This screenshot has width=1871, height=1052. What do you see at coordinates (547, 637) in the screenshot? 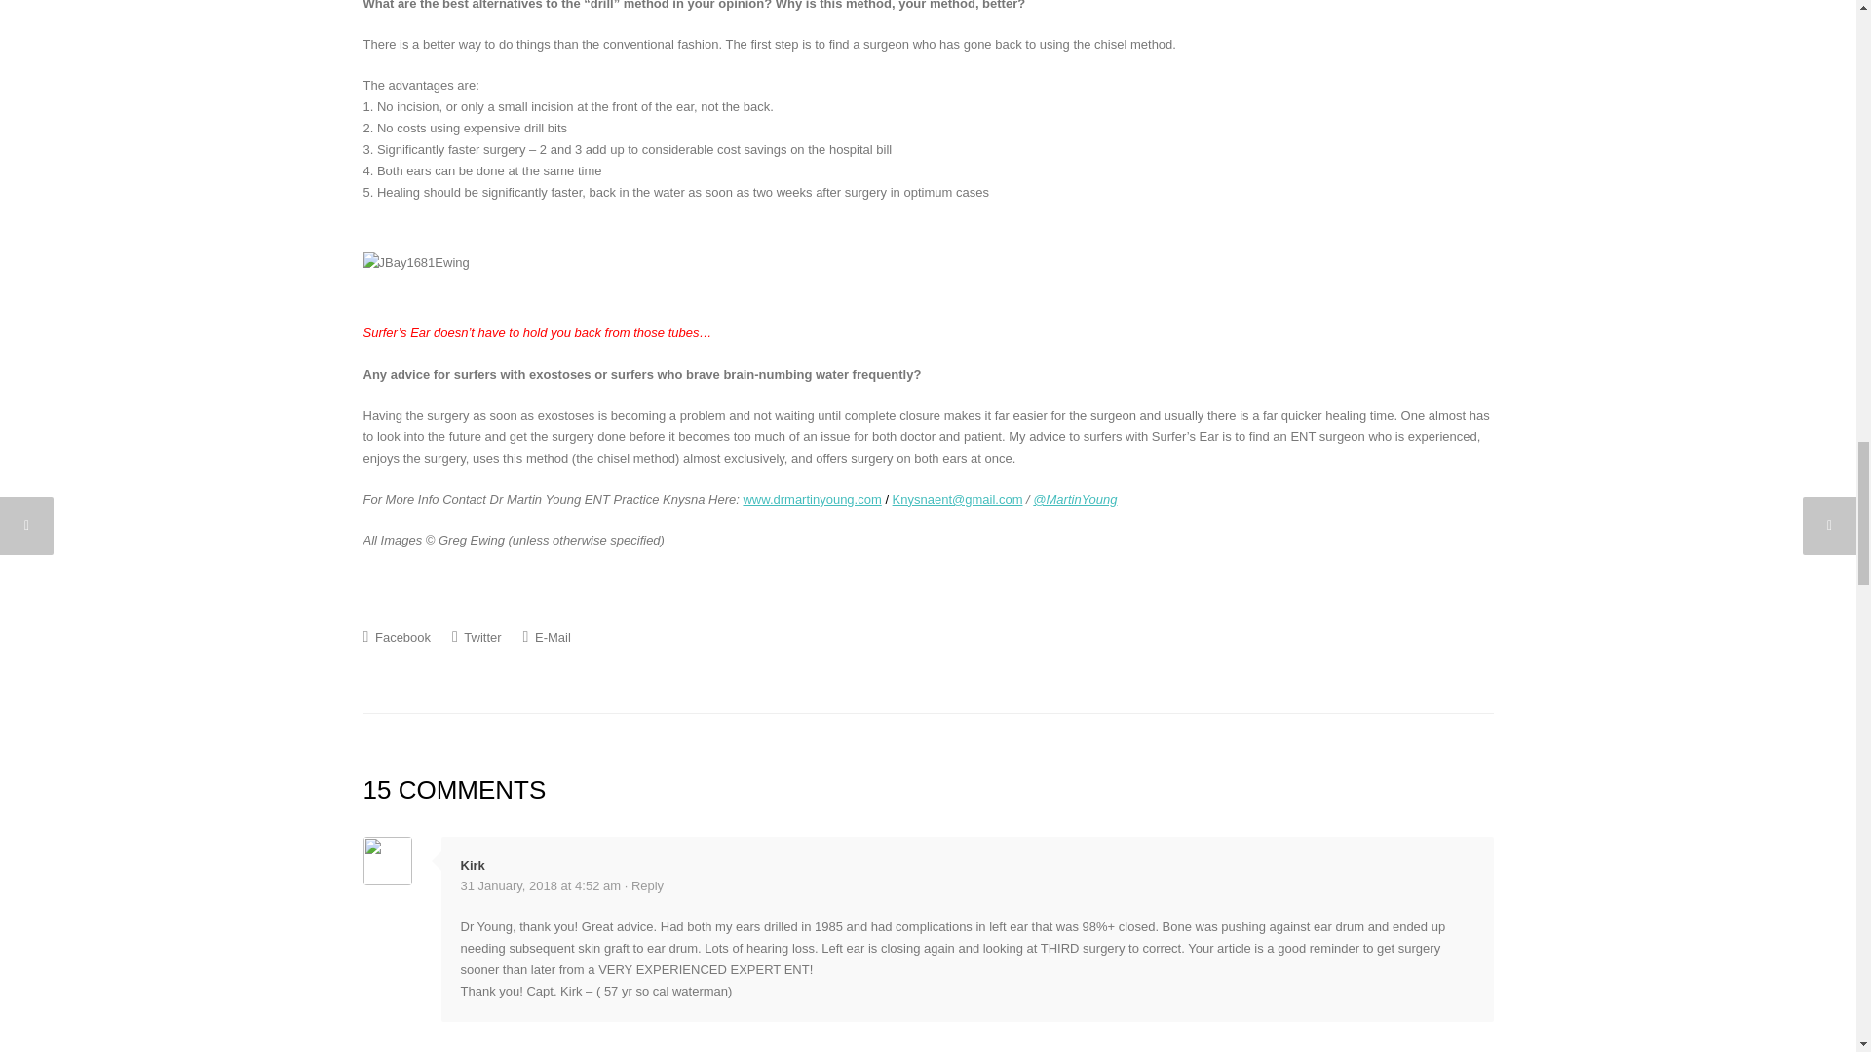
I see `Share via E-Mail` at bounding box center [547, 637].